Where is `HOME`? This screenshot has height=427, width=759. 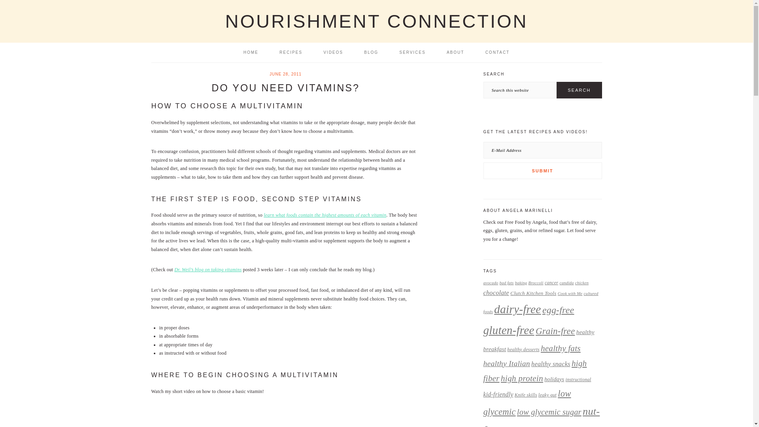
HOME is located at coordinates (251, 52).